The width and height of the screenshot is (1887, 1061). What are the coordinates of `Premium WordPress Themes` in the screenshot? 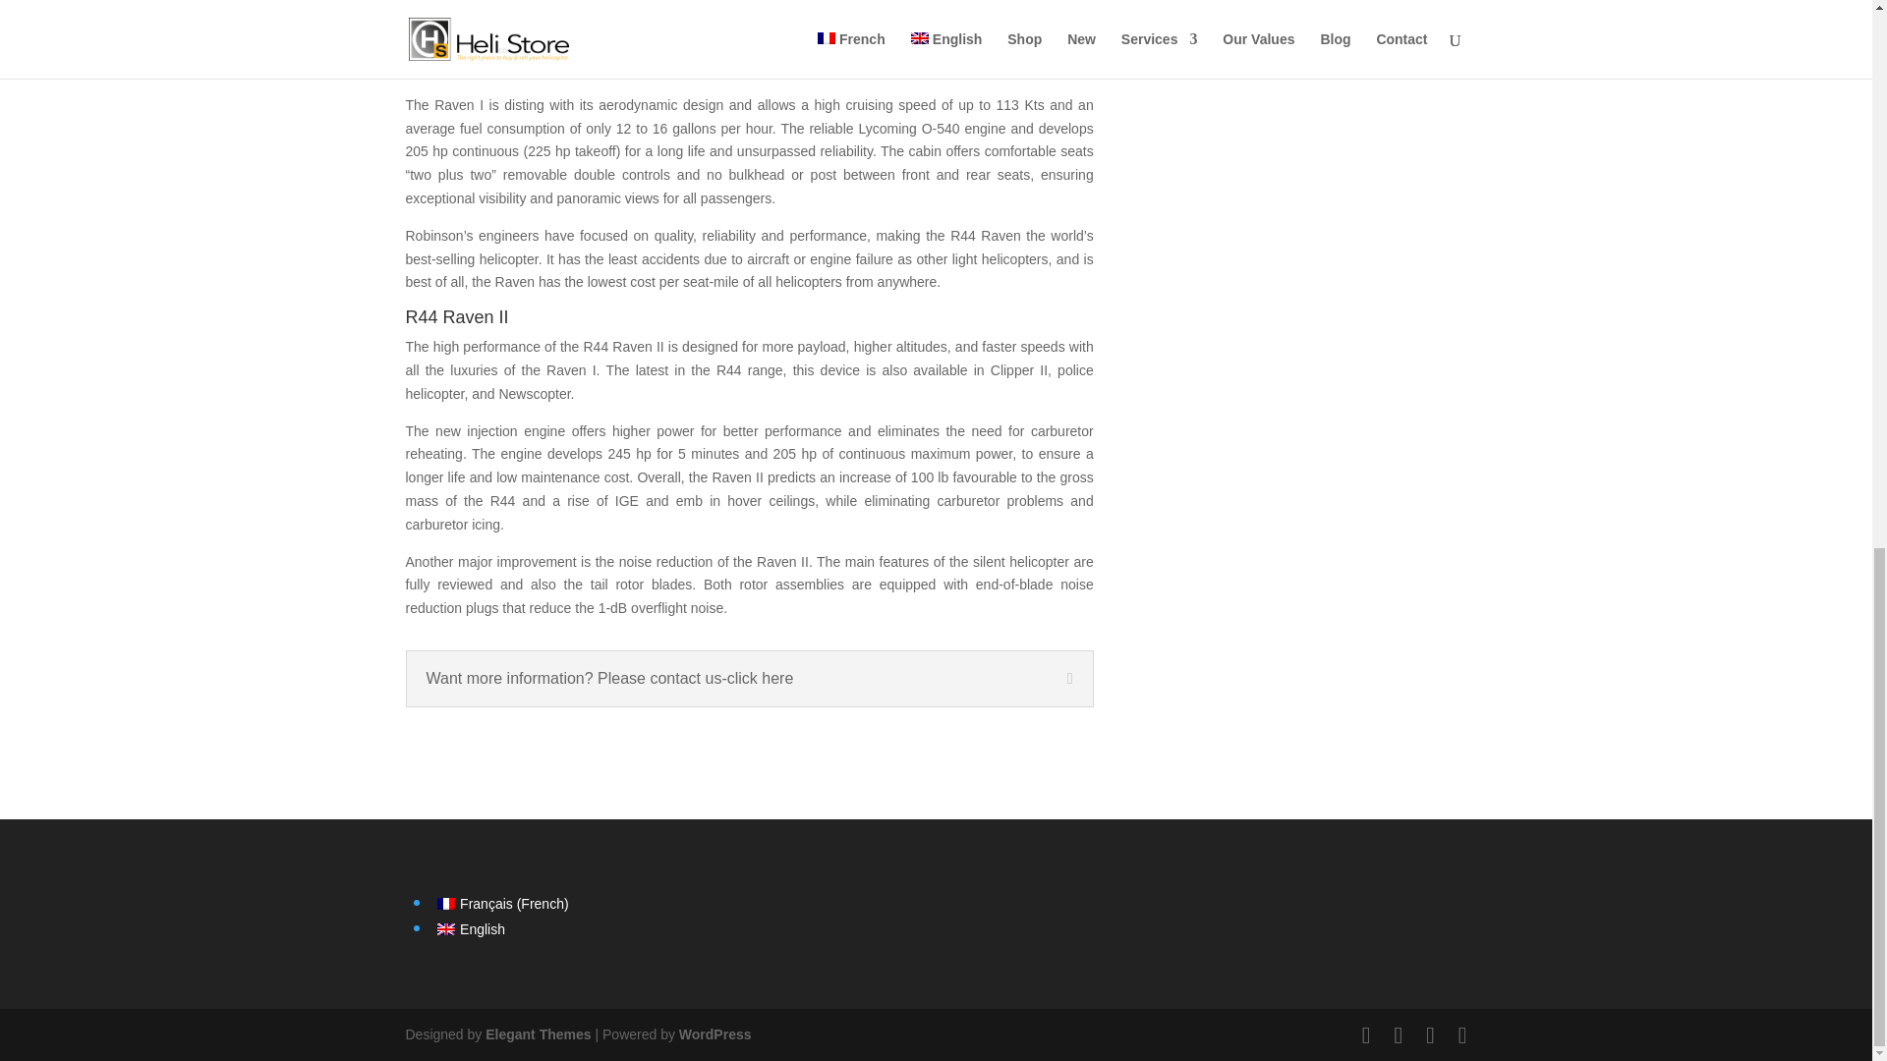 It's located at (537, 1033).